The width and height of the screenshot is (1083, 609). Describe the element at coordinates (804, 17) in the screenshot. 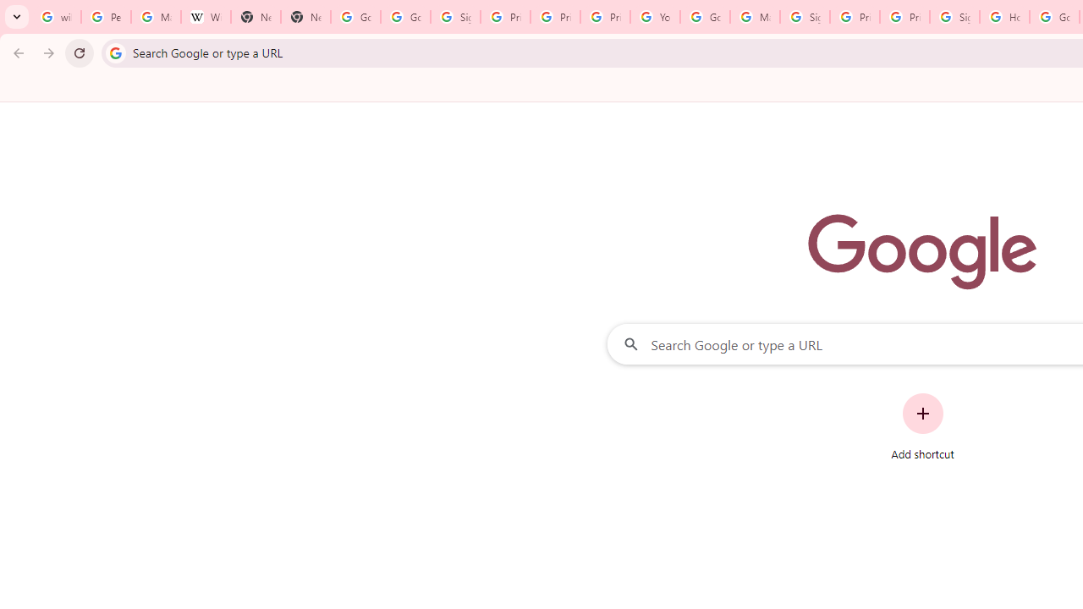

I see `Sign in - Google Accounts` at that location.